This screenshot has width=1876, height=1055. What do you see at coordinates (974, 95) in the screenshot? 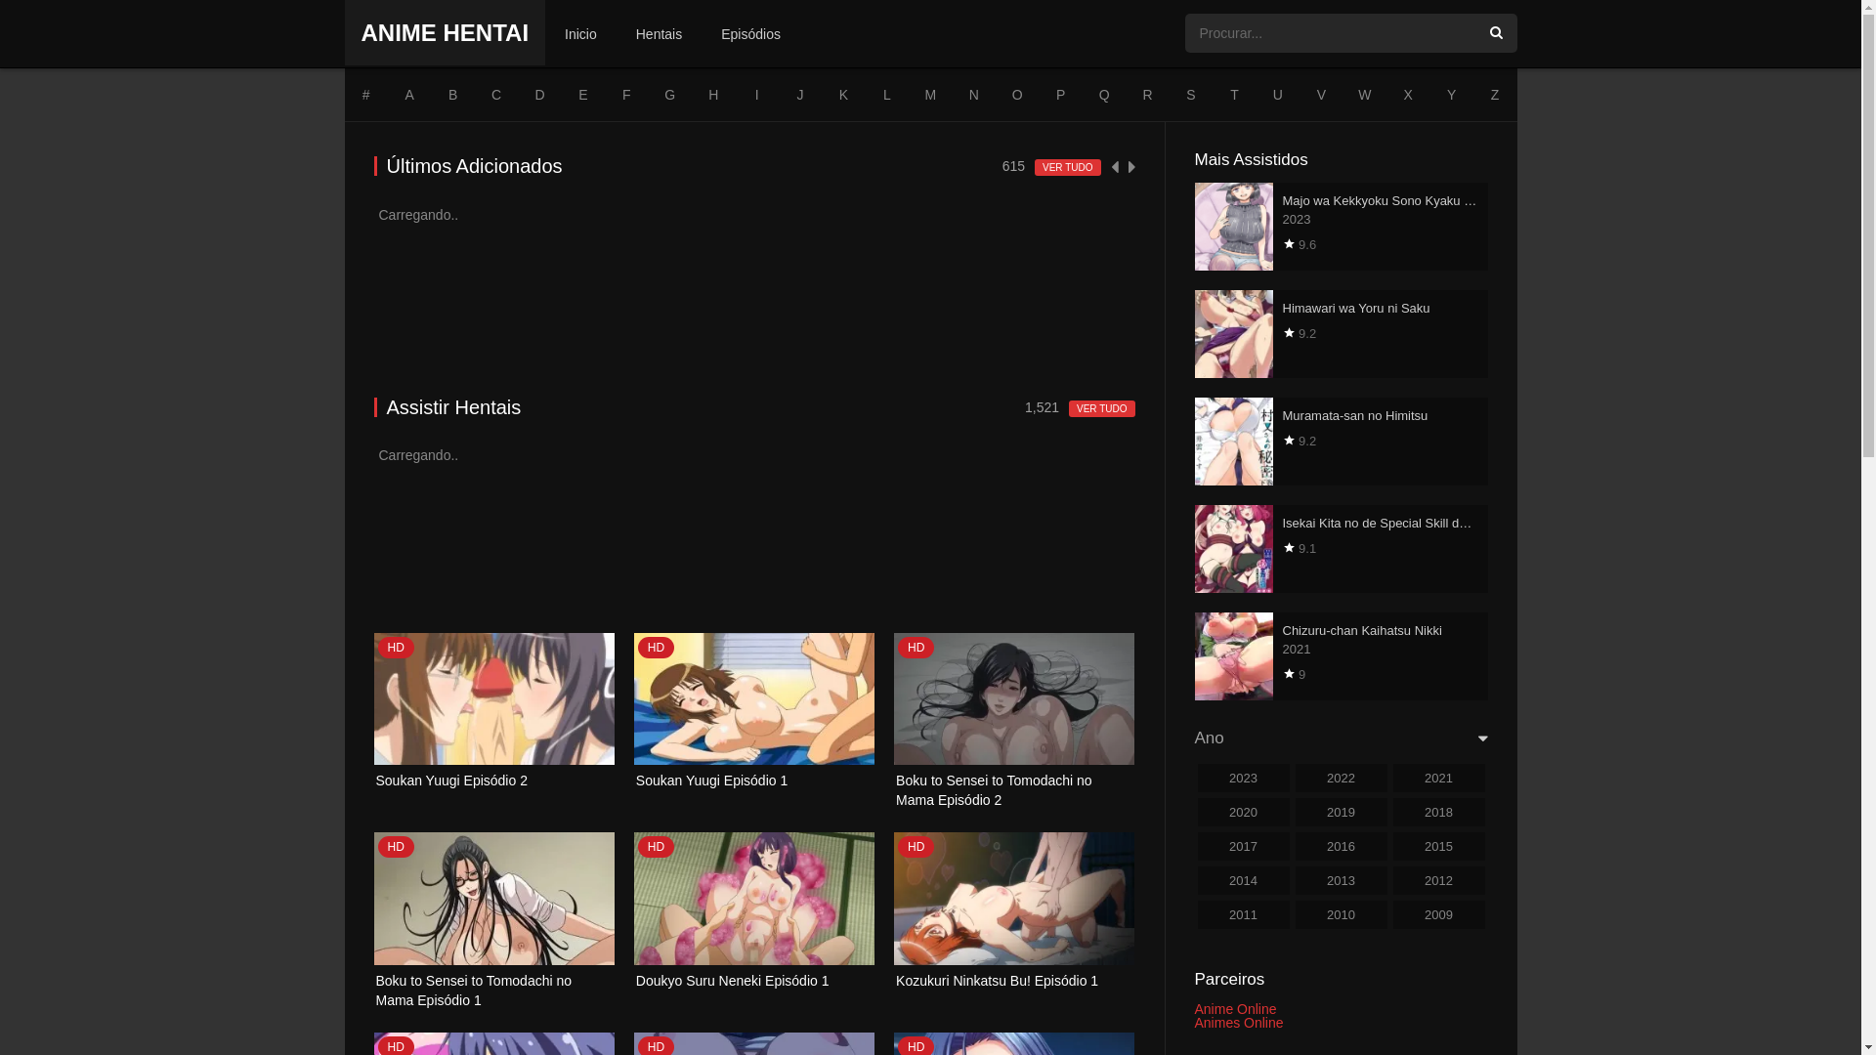
I see `N` at bounding box center [974, 95].